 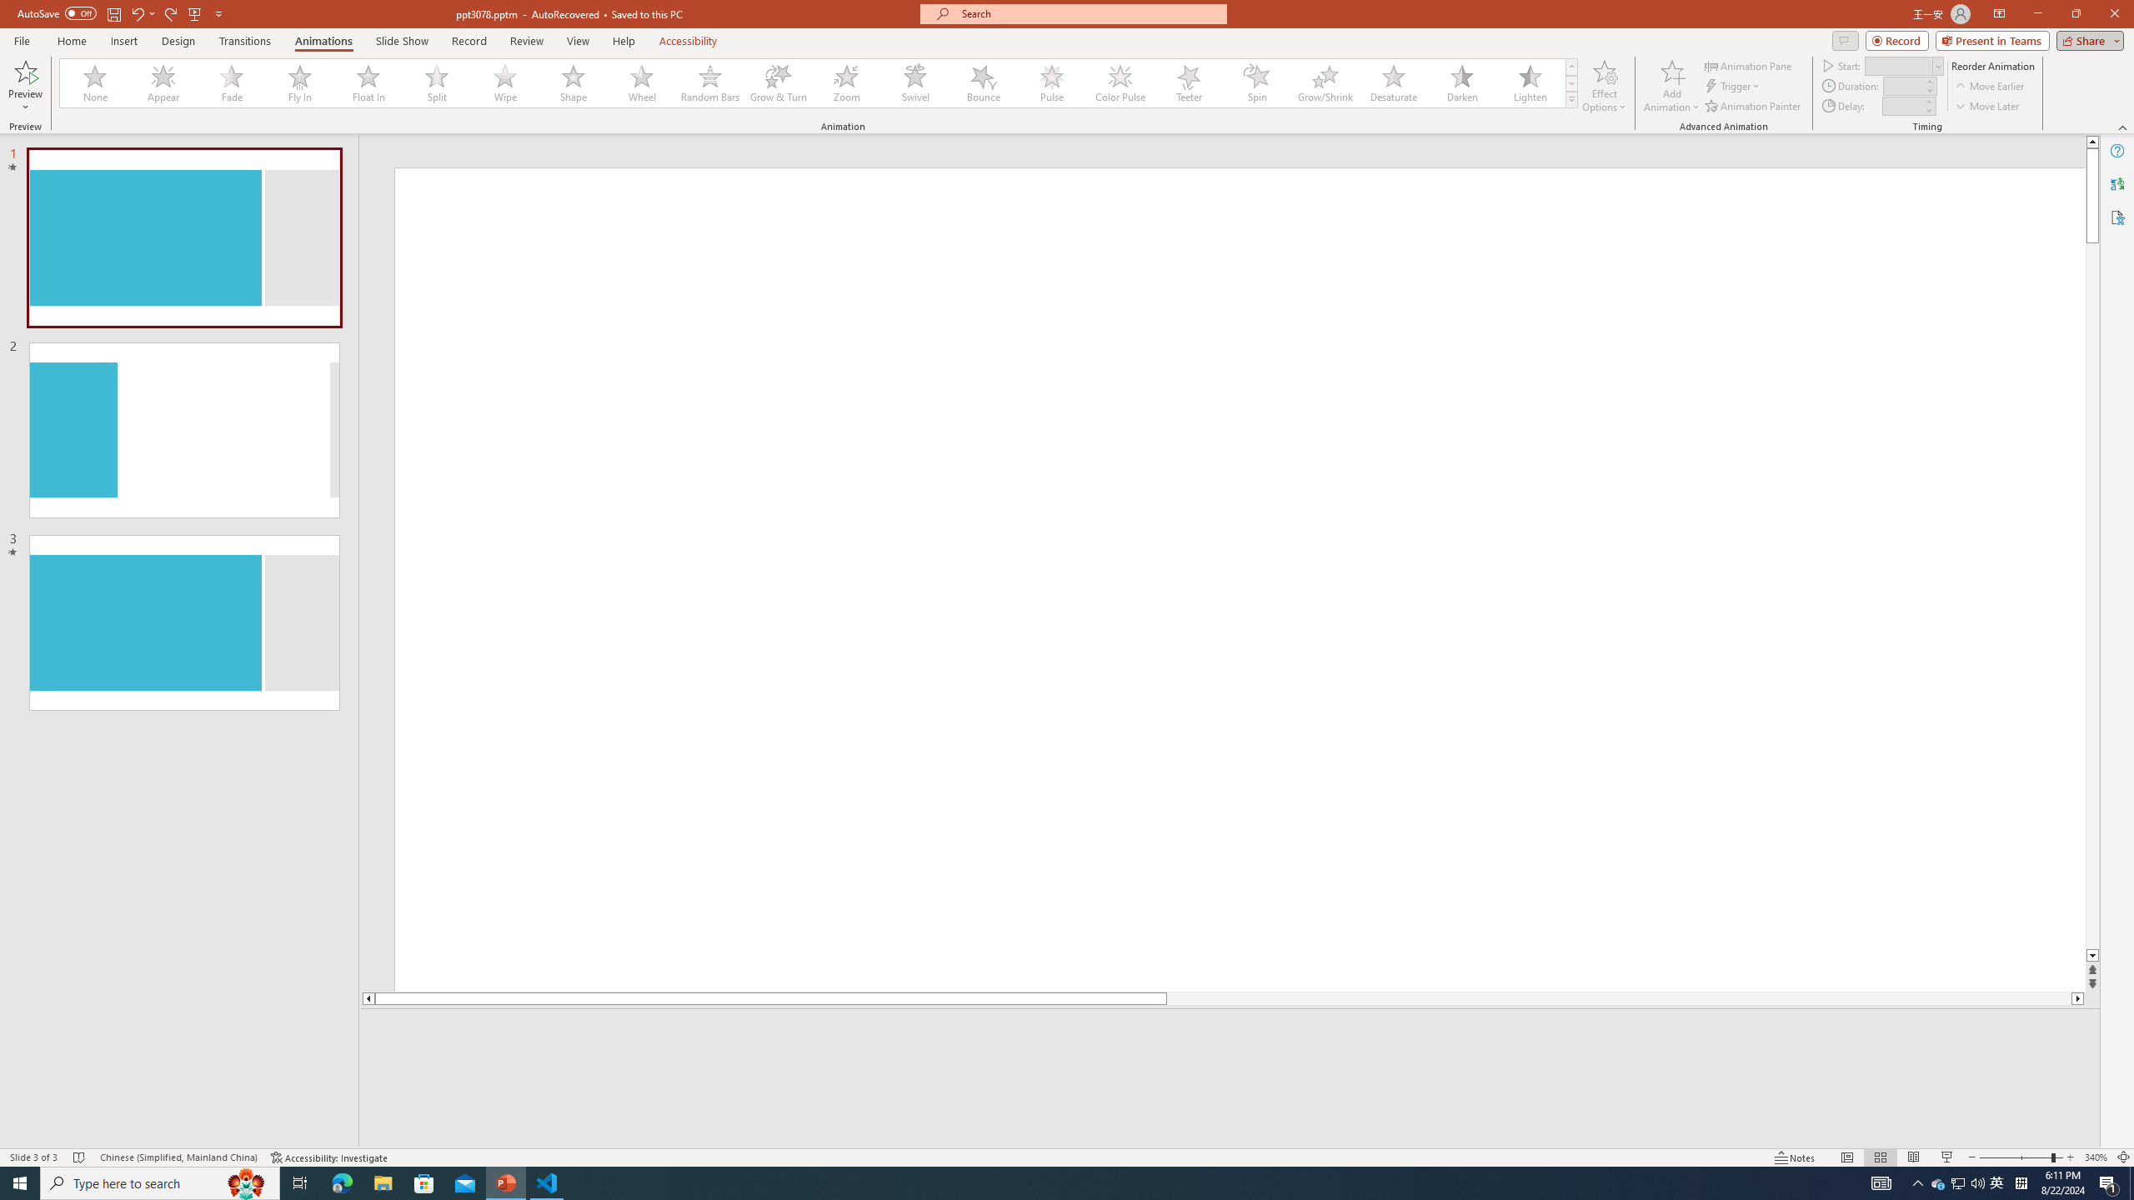 What do you see at coordinates (300, 83) in the screenshot?
I see `Fly In` at bounding box center [300, 83].